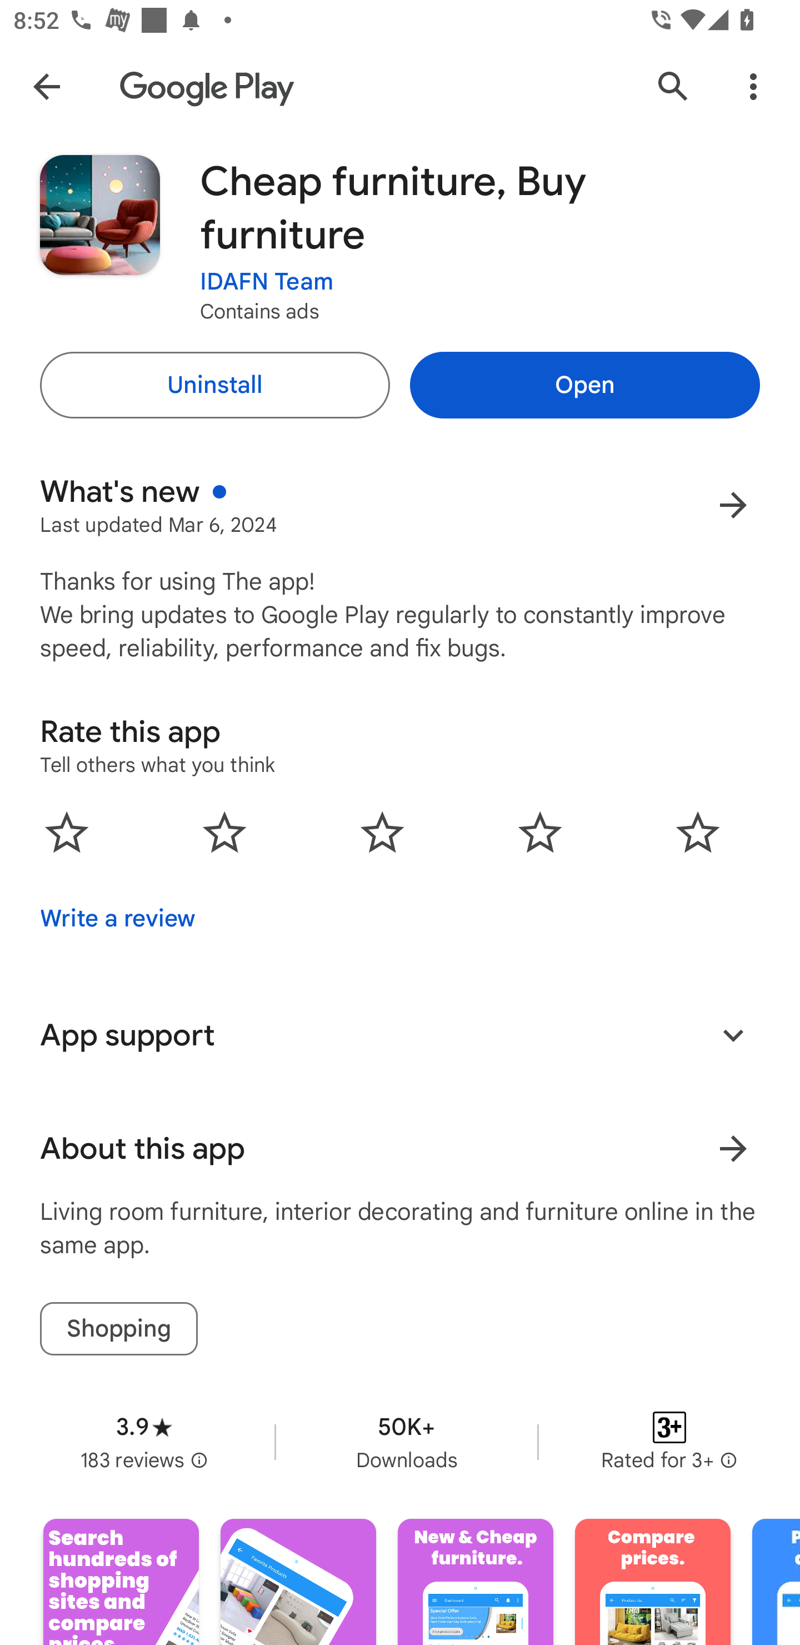  I want to click on Expand, so click(733, 1035).